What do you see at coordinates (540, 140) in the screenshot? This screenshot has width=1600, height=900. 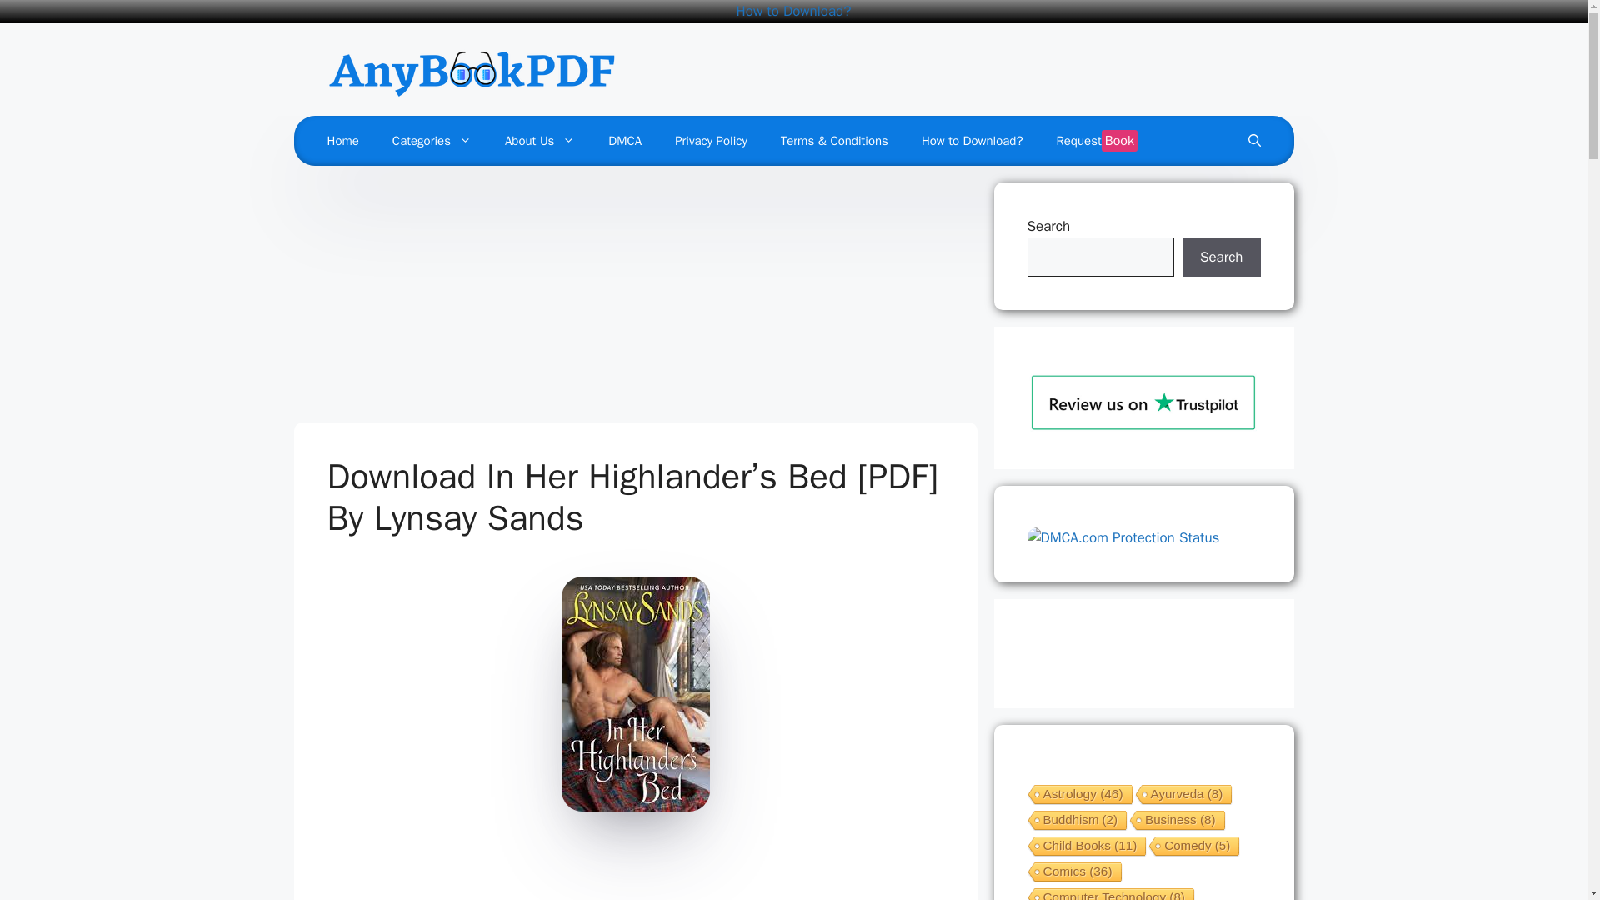 I see `About Us` at bounding box center [540, 140].